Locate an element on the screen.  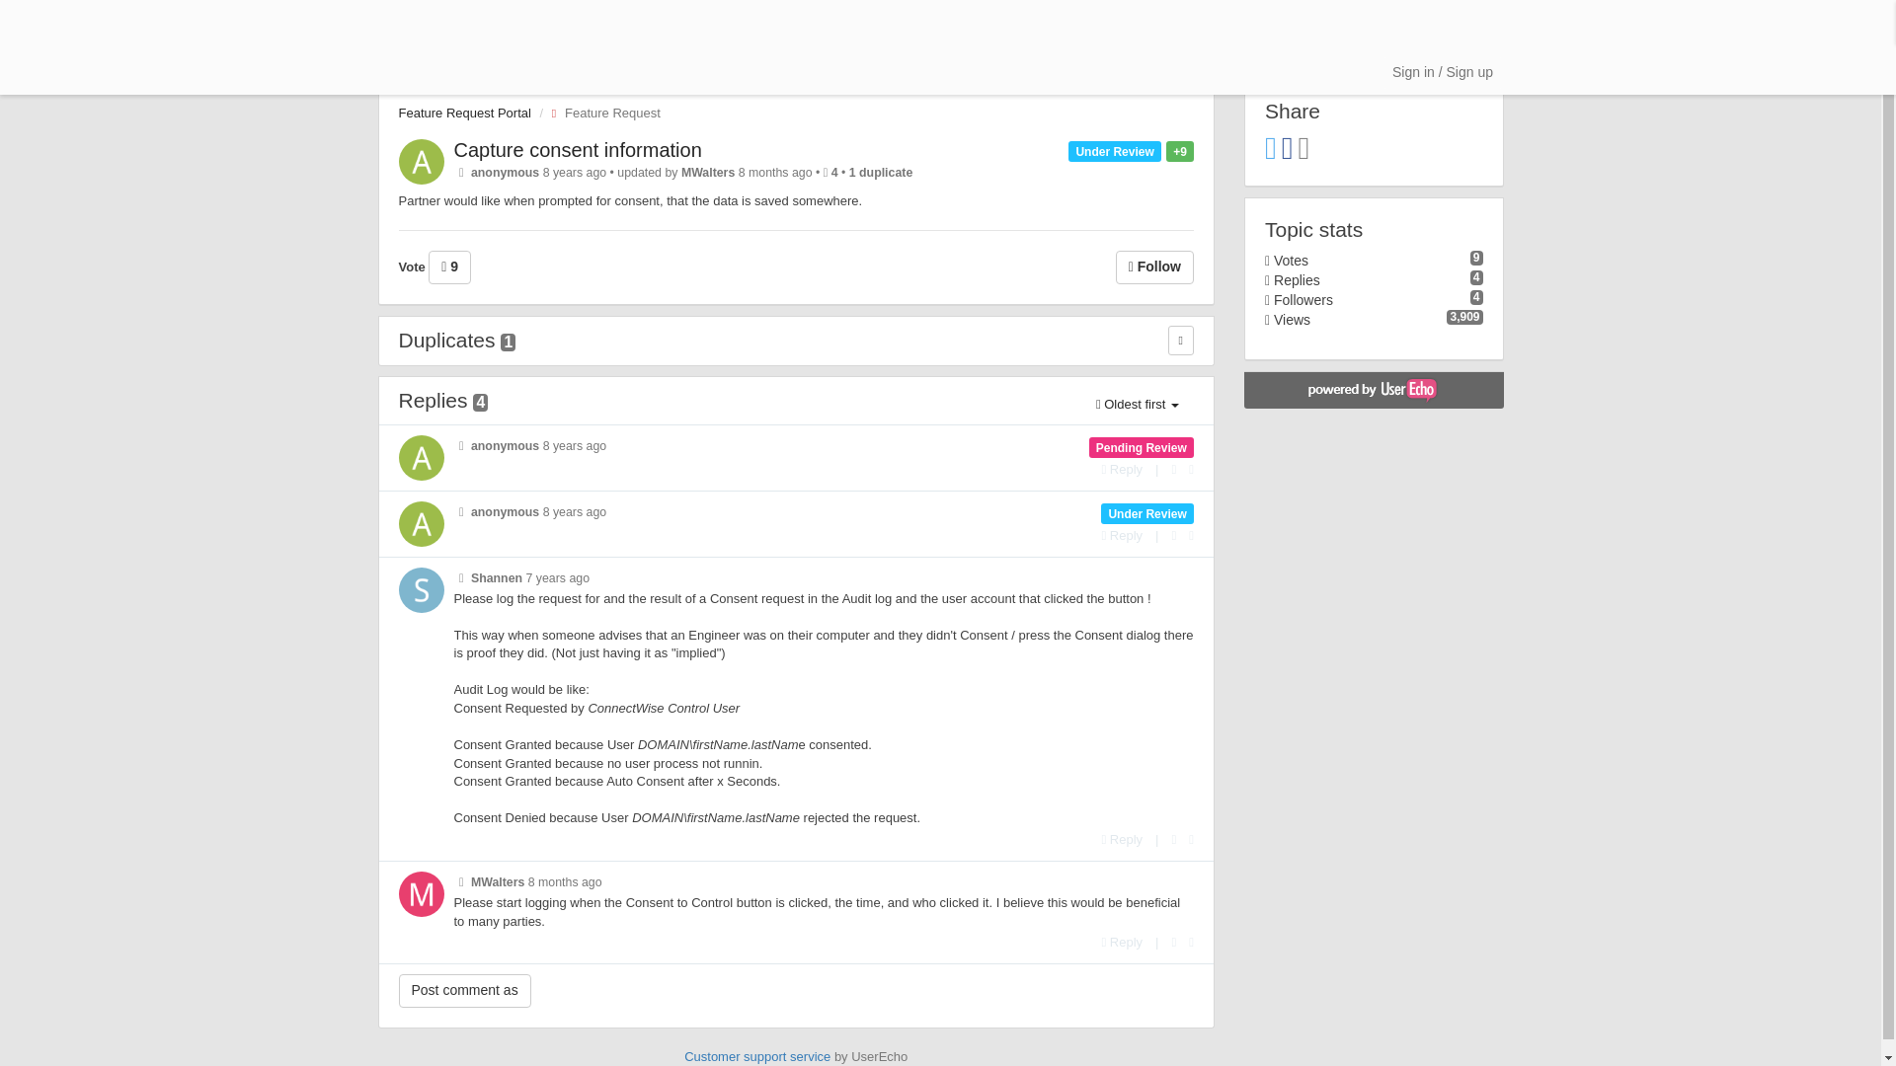
Shannen is located at coordinates (496, 577).